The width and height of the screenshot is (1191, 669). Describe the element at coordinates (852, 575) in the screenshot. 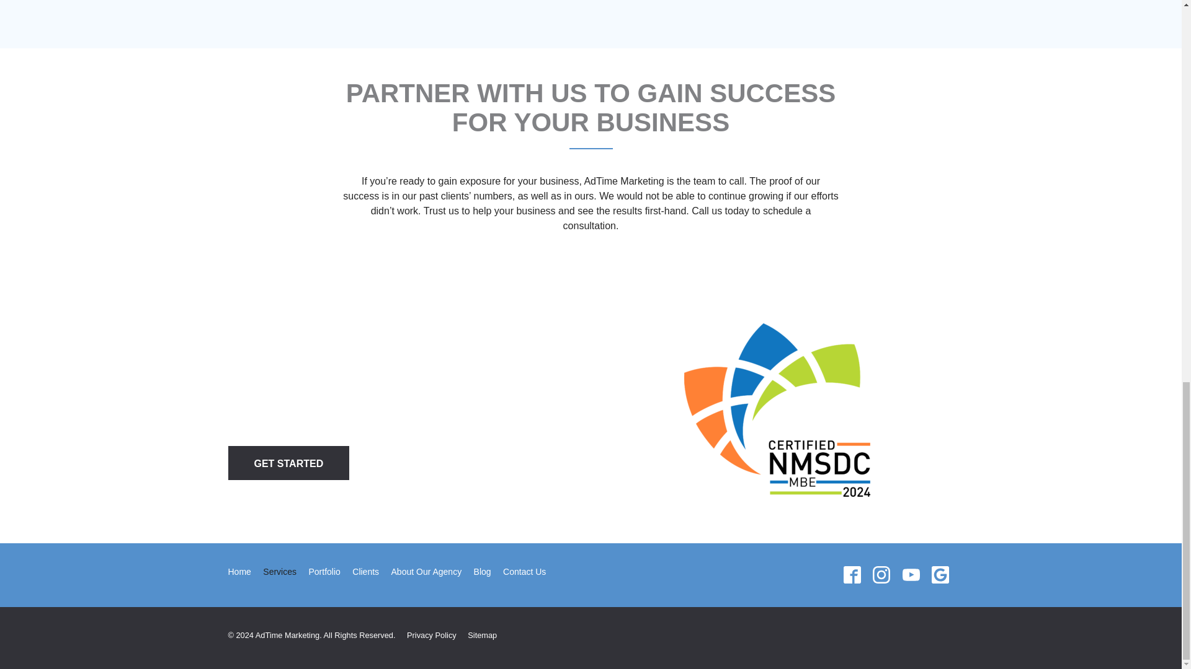

I see `facebook` at that location.